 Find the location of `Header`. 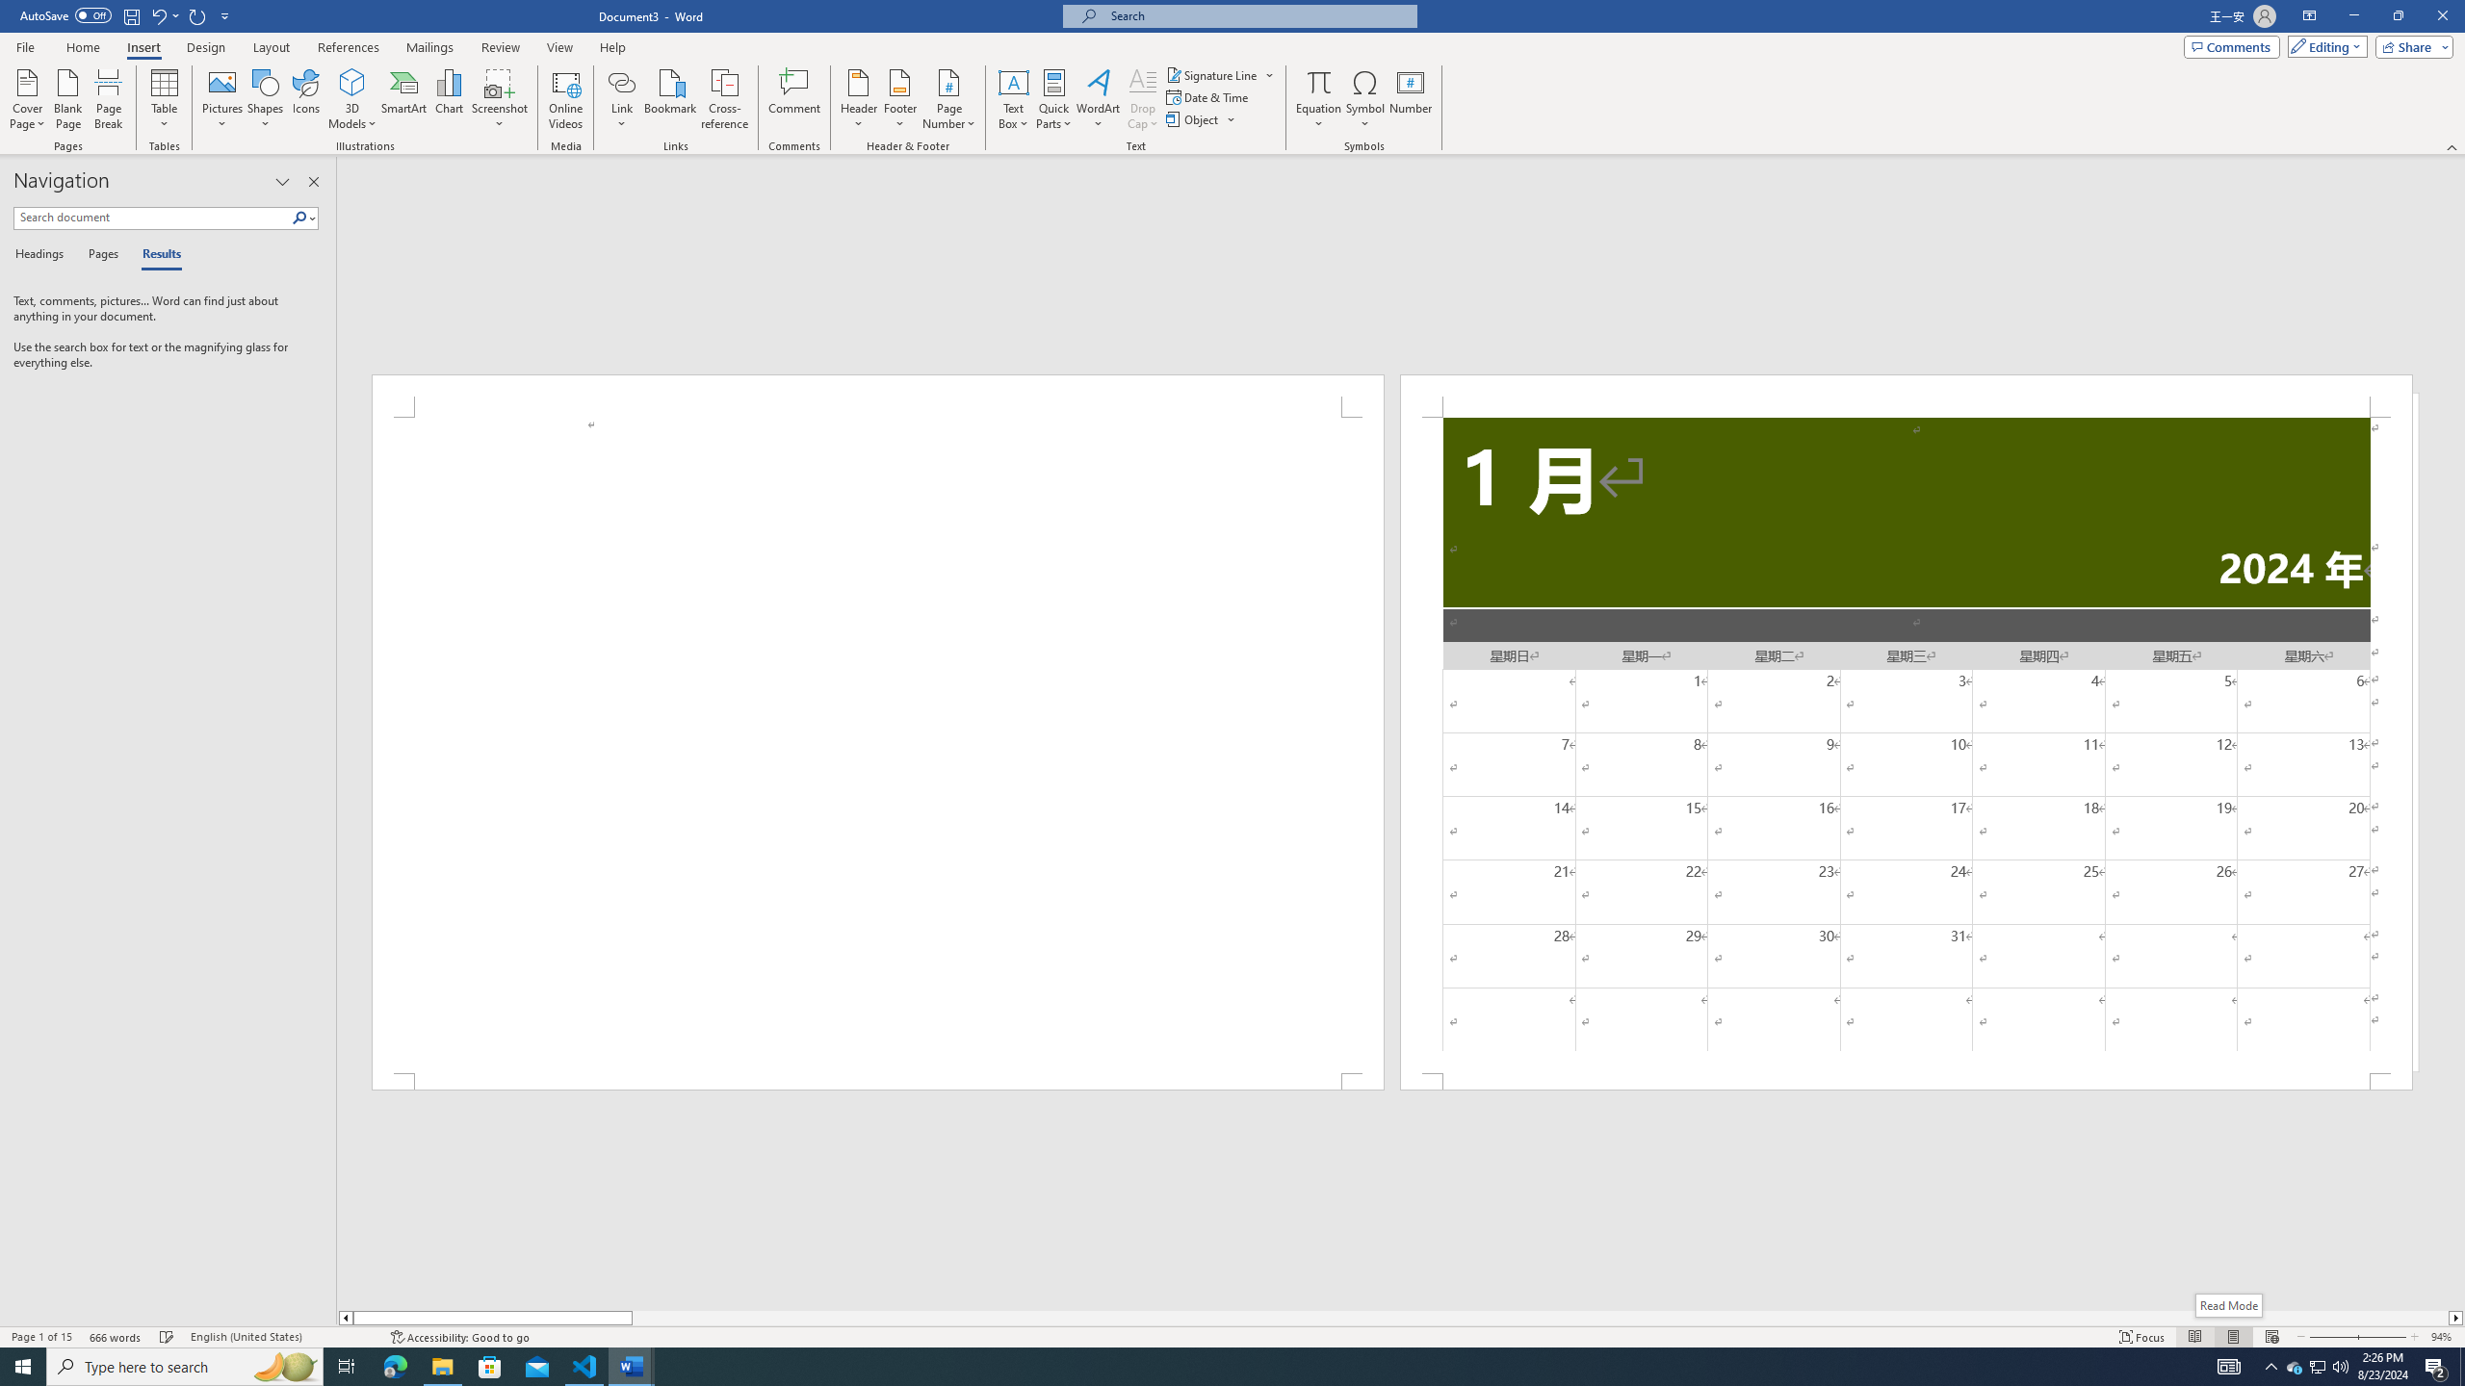

Header is located at coordinates (859, 99).